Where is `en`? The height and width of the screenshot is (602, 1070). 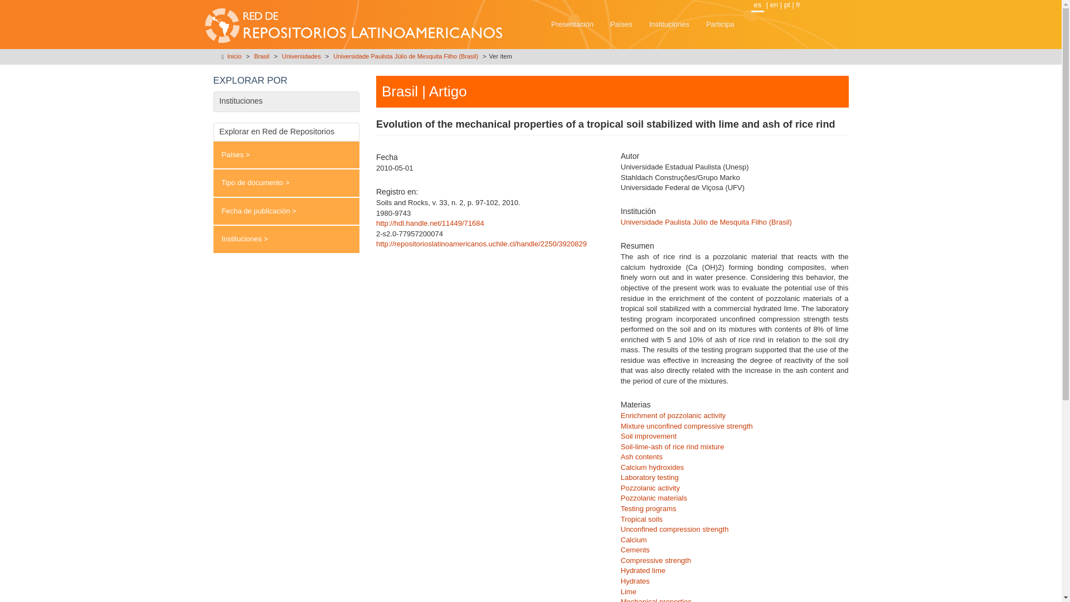 en is located at coordinates (774, 4).